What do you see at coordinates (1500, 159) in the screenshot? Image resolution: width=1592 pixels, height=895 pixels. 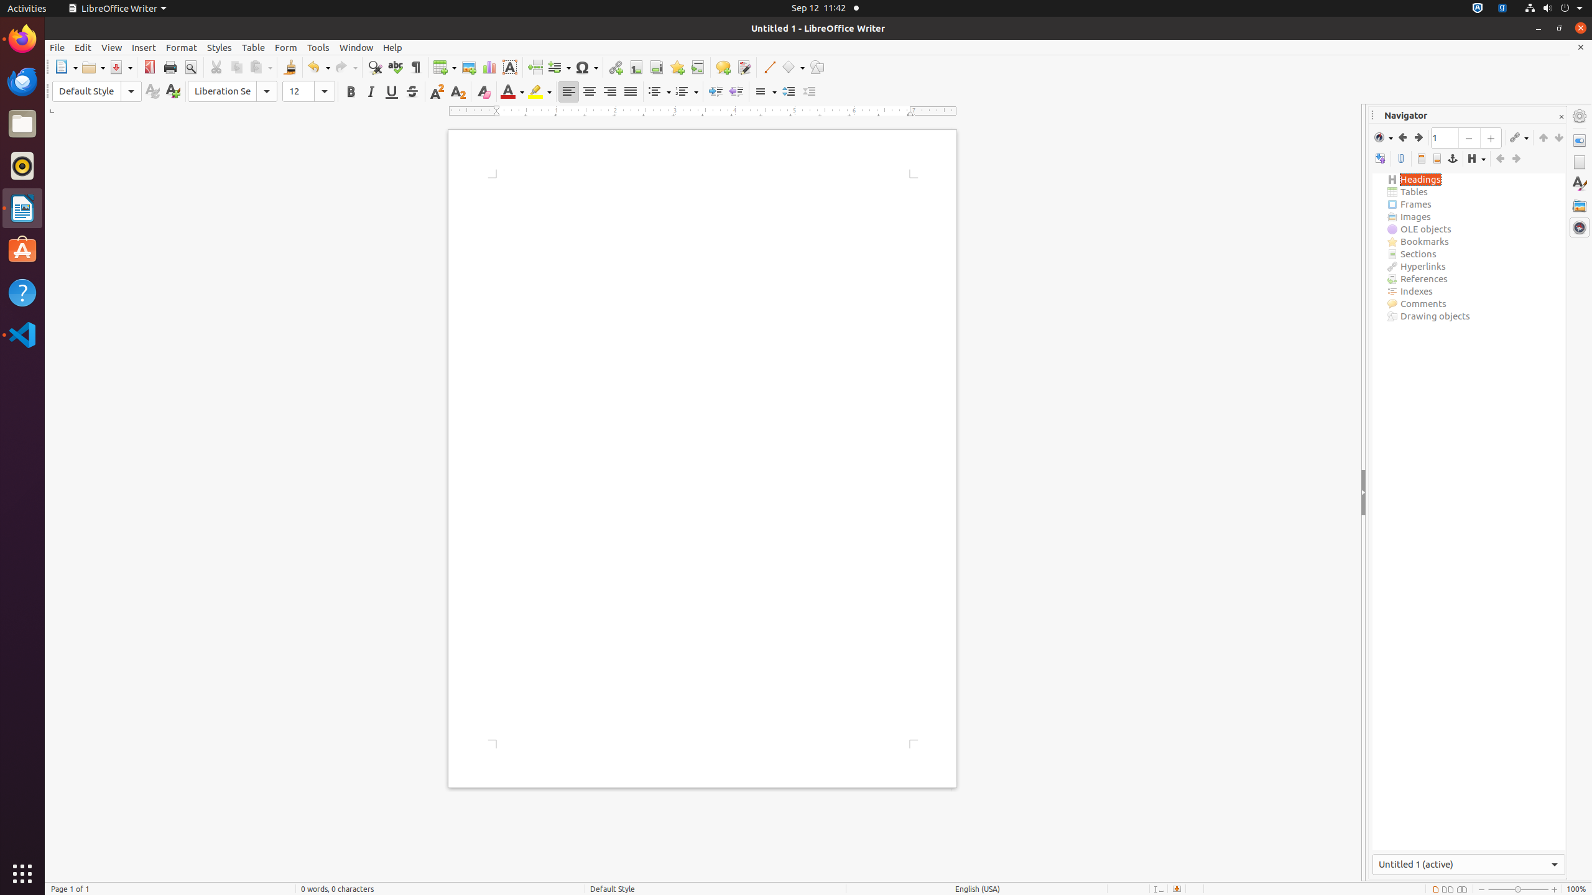 I see `Promote Level` at bounding box center [1500, 159].